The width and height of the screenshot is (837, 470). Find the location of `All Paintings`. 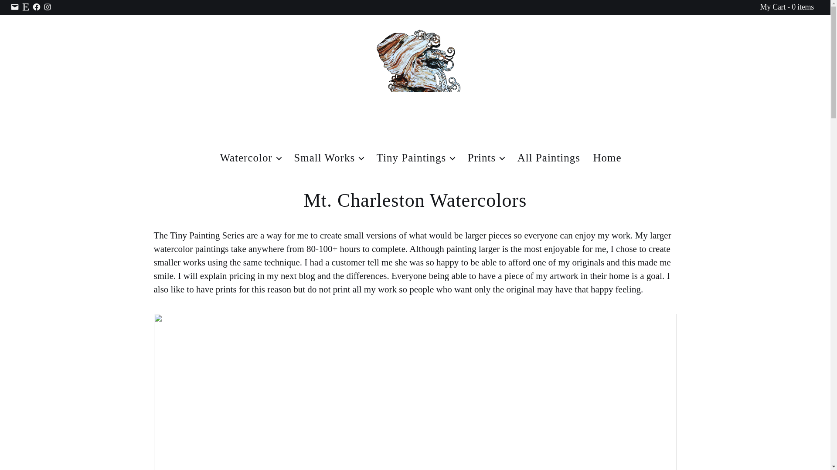

All Paintings is located at coordinates (548, 158).